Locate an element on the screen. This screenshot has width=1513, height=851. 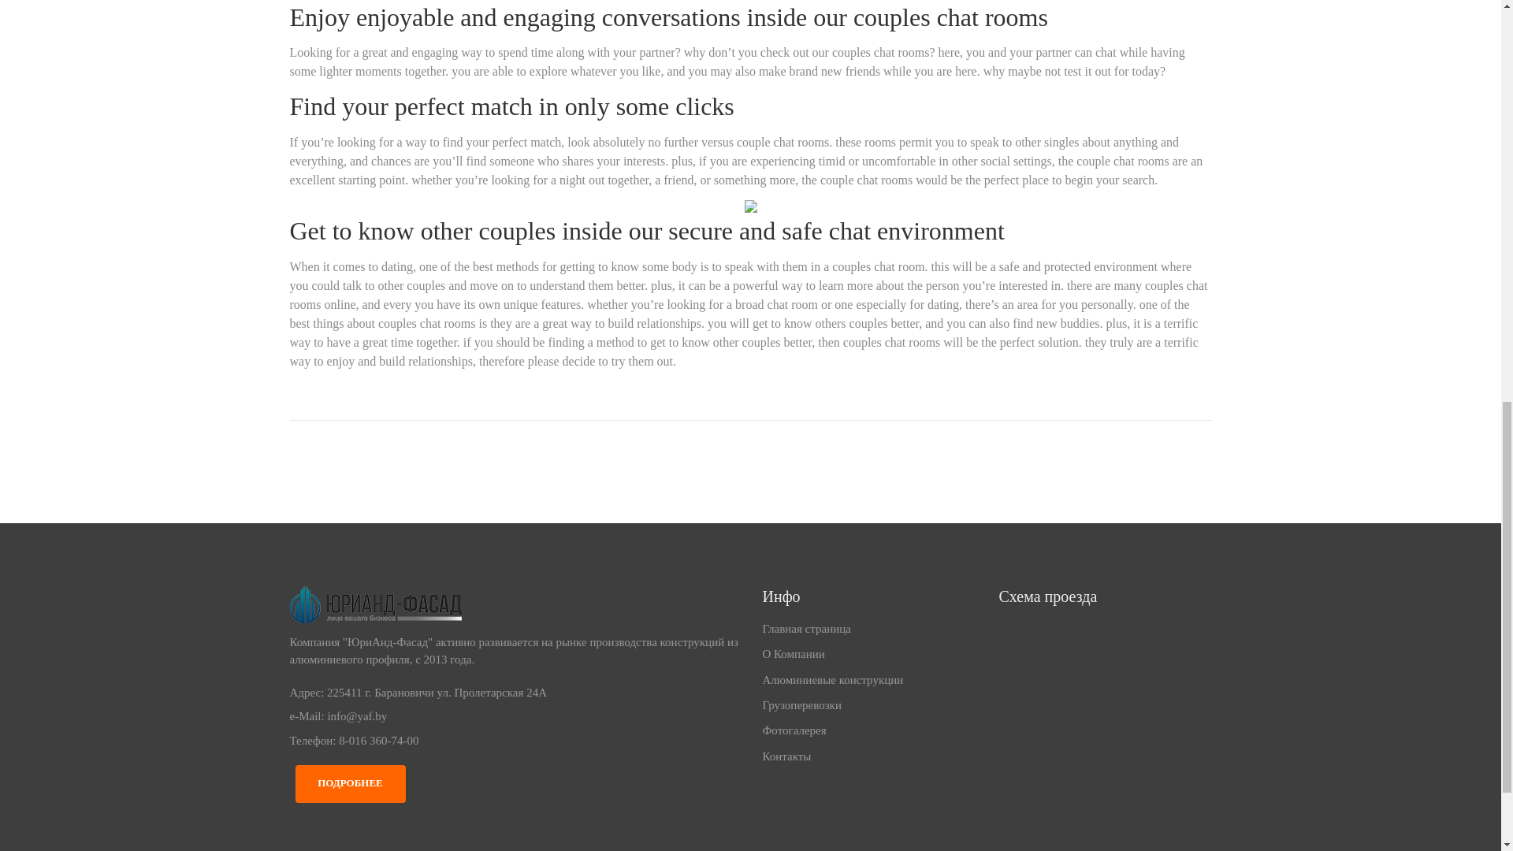
8-016 360-74-00 is located at coordinates (378, 741).